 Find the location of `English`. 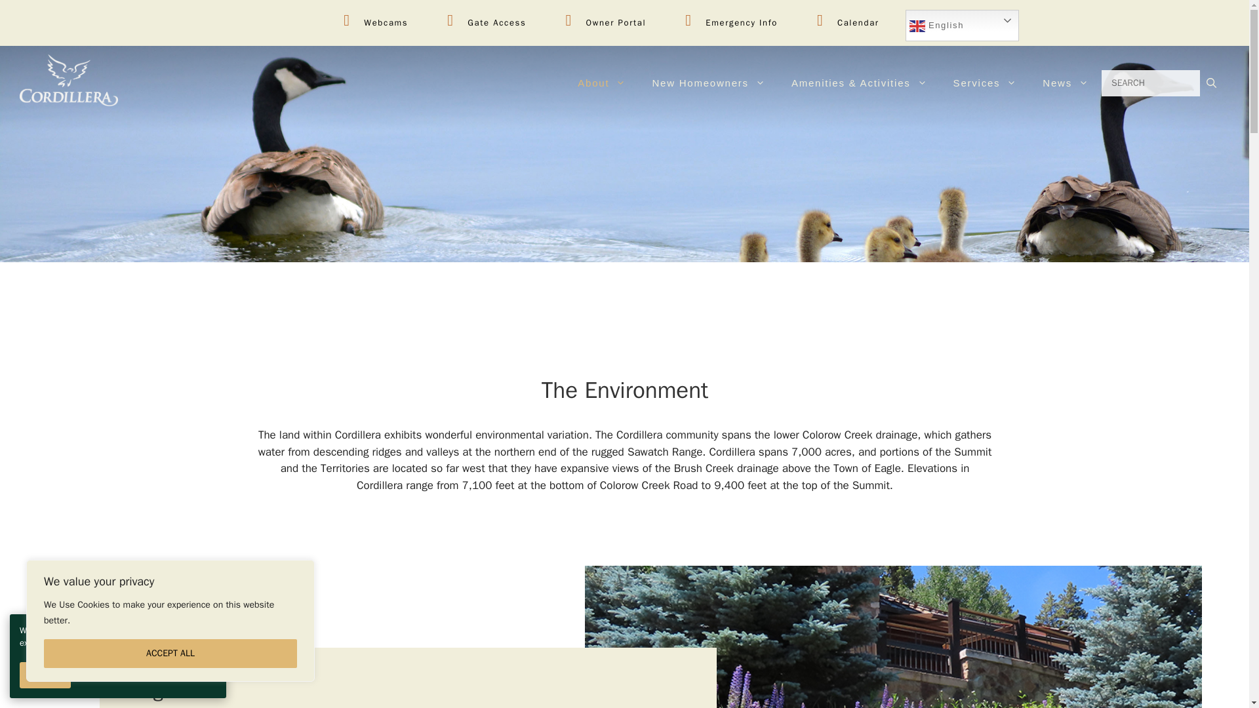

English is located at coordinates (961, 25).